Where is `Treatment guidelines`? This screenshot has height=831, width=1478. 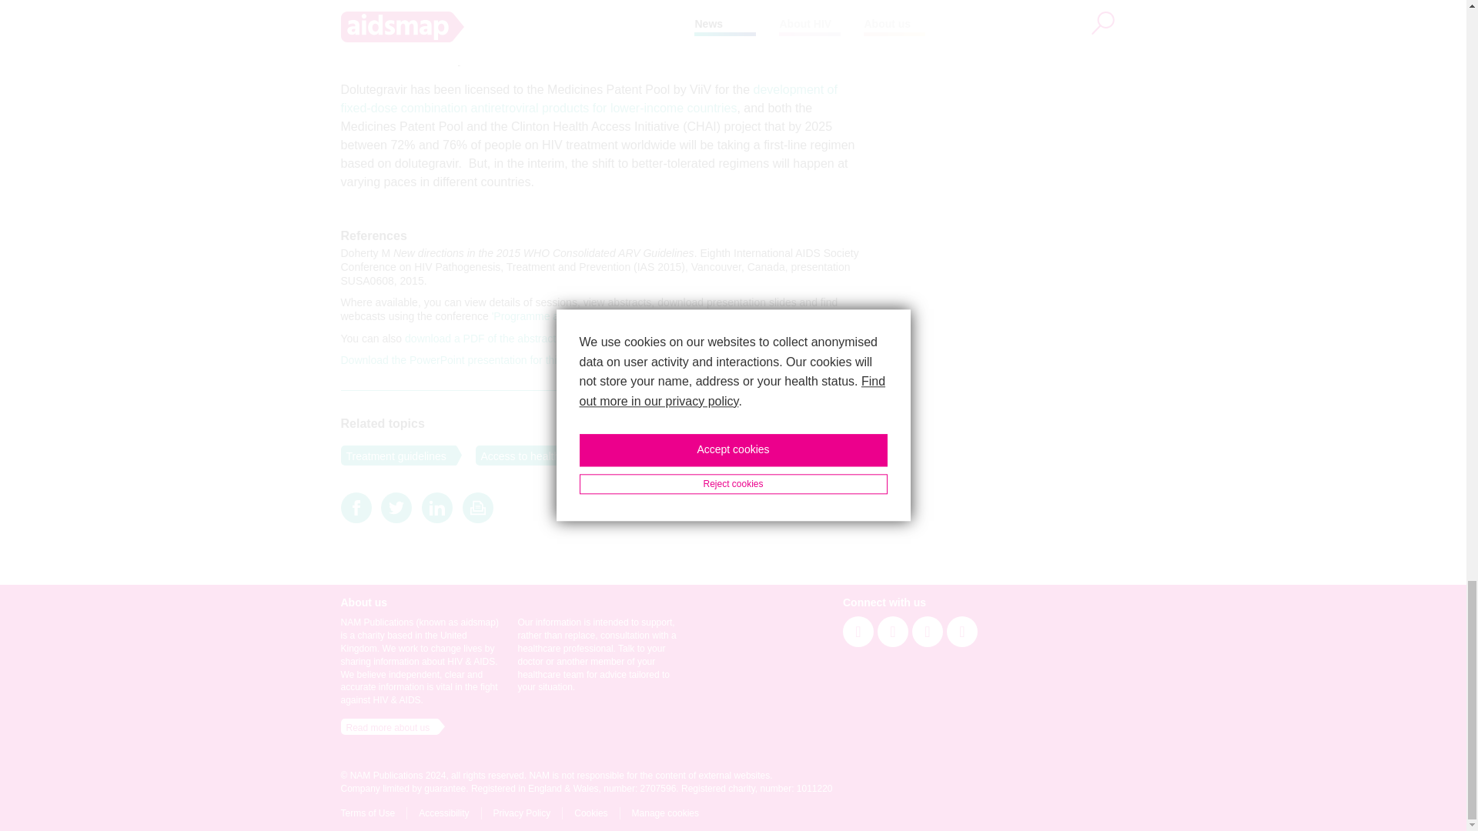 Treatment guidelines is located at coordinates (393, 455).